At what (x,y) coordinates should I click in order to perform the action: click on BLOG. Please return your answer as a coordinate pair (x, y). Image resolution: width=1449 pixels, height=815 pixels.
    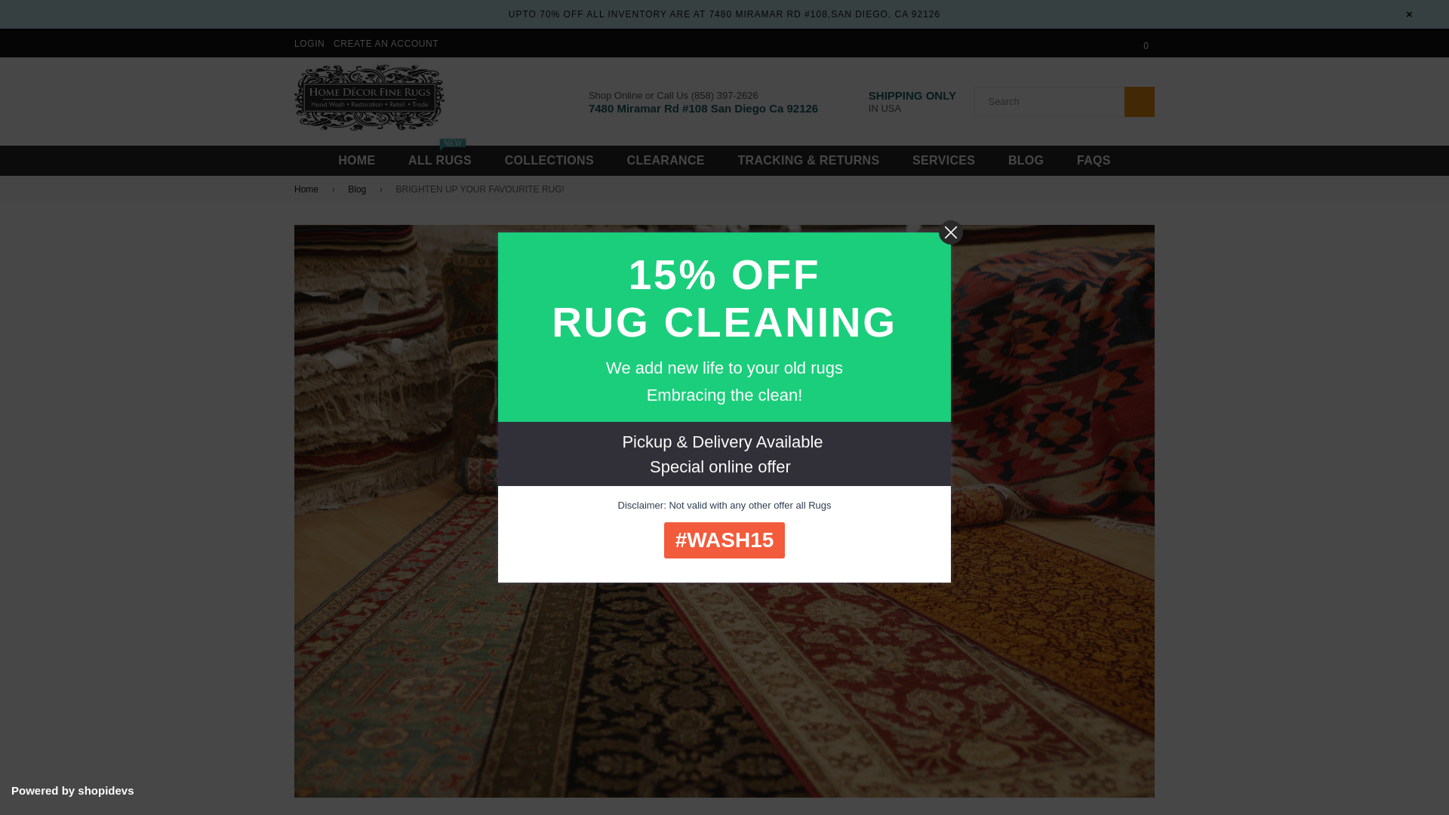
    Looking at the image, I should click on (439, 160).